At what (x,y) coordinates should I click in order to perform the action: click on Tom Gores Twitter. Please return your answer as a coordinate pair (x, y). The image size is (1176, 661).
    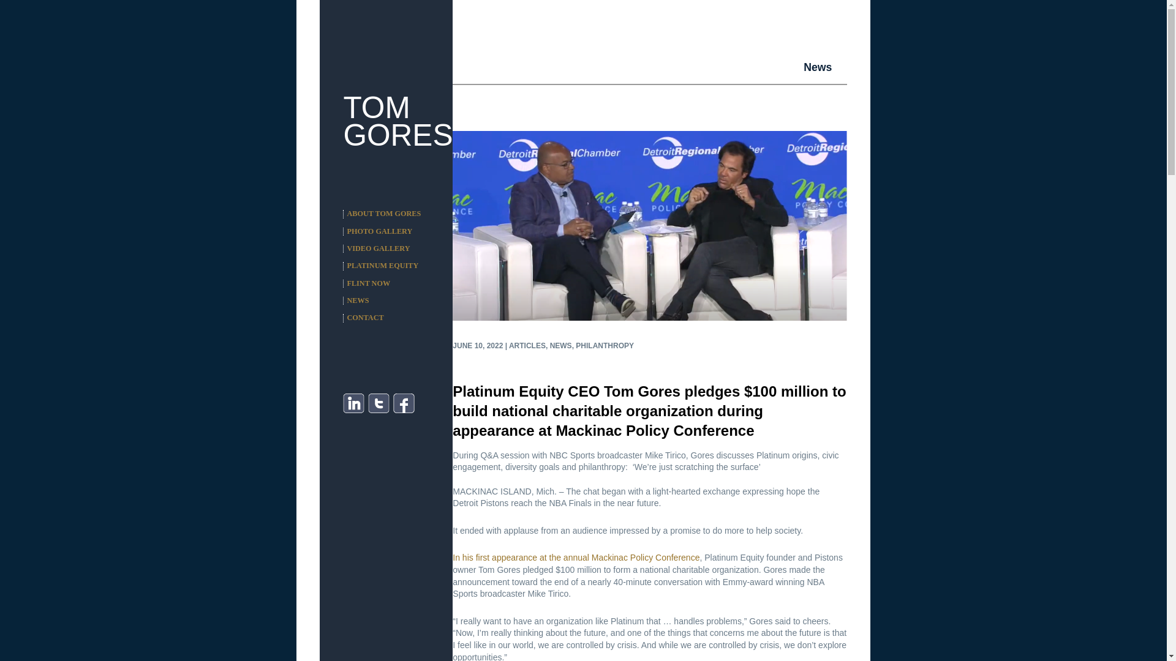
    Looking at the image, I should click on (379, 404).